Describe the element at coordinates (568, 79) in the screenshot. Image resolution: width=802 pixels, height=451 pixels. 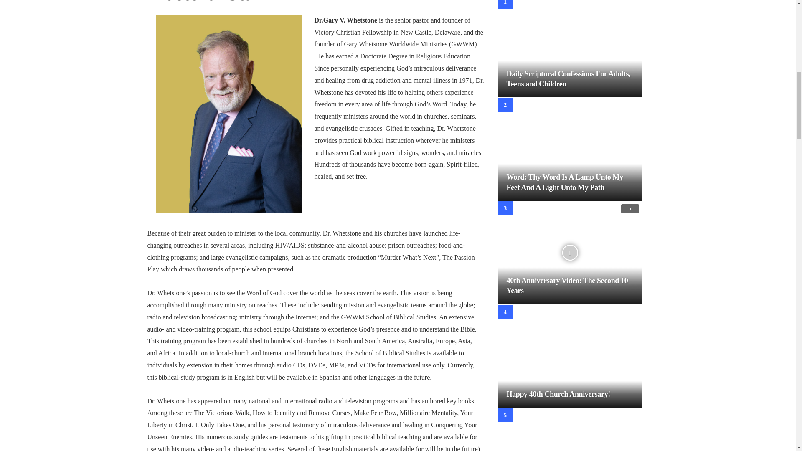
I see `Daily Scriptural Confessions For Adults, Teens and Children` at that location.